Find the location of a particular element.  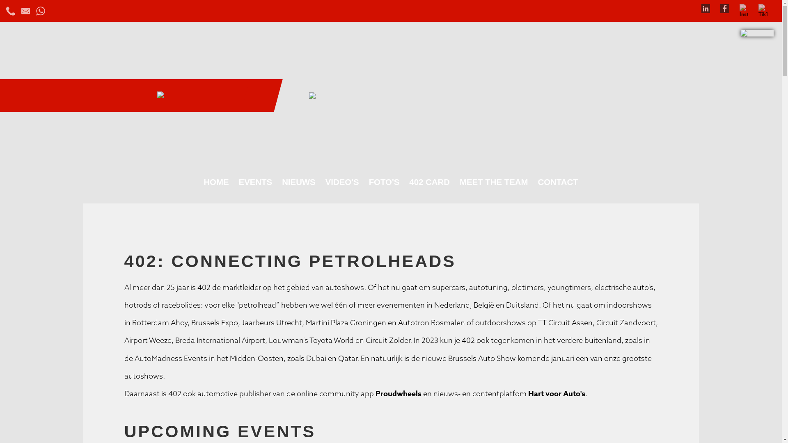

TikTok is located at coordinates (763, 7).